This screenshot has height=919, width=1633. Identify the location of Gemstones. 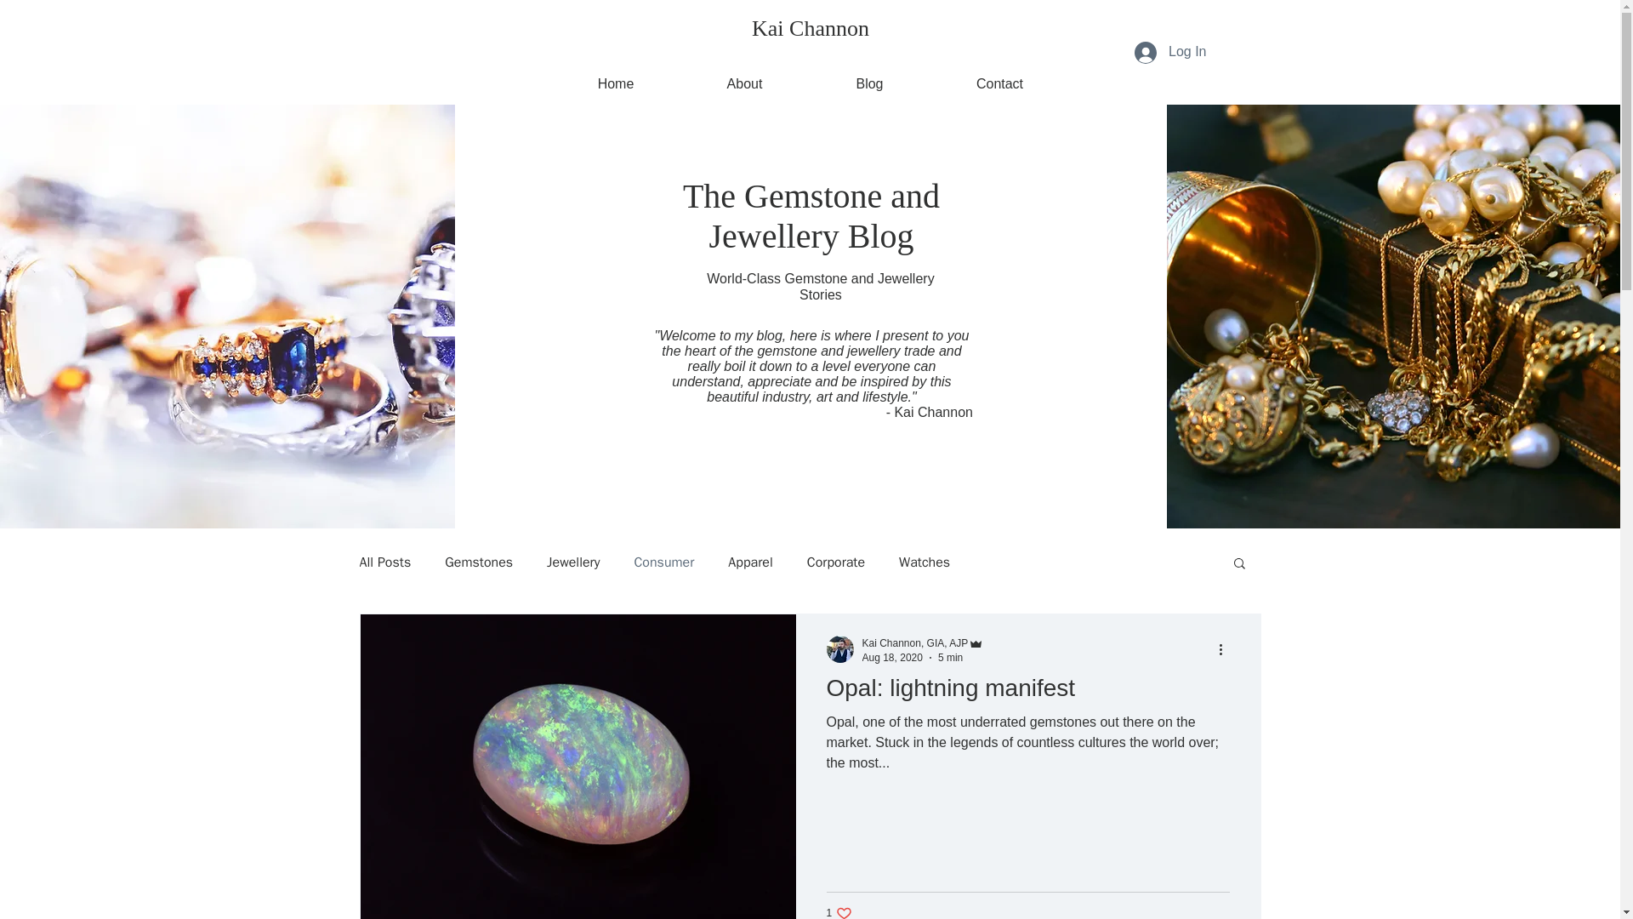
(811, 29).